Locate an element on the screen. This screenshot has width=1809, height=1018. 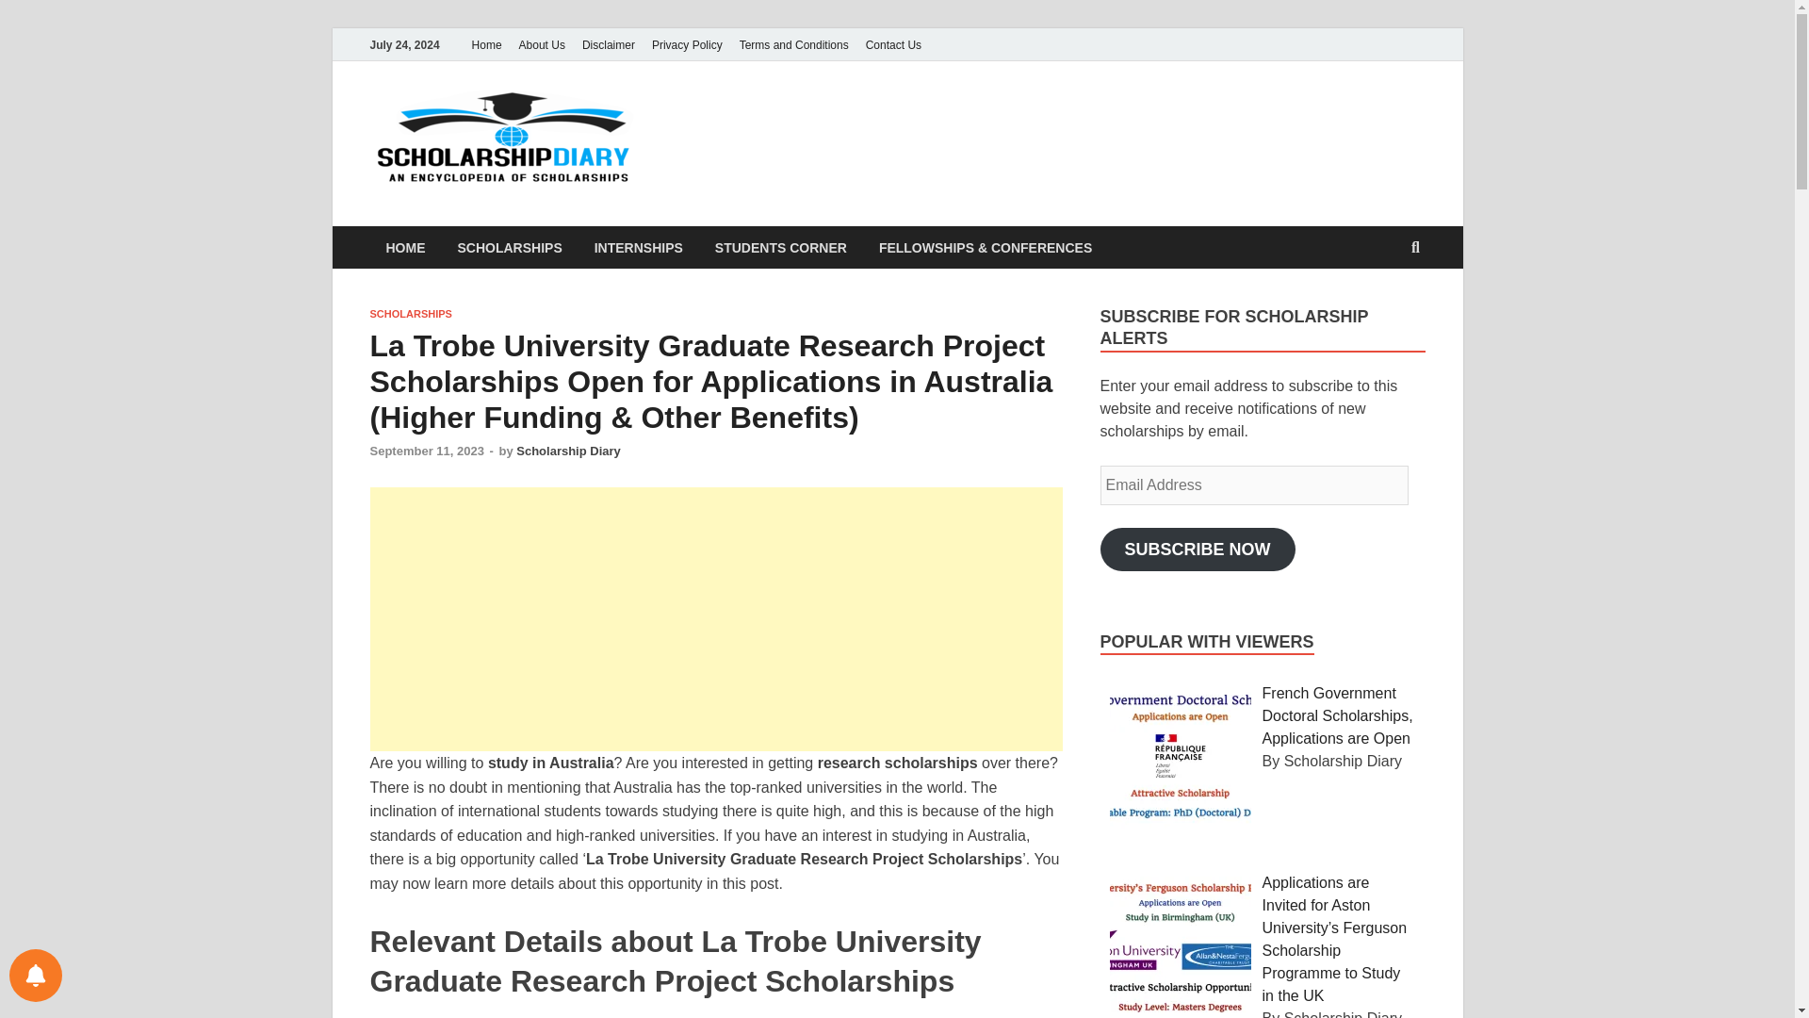
Scholarship Diary is located at coordinates (567, 451).